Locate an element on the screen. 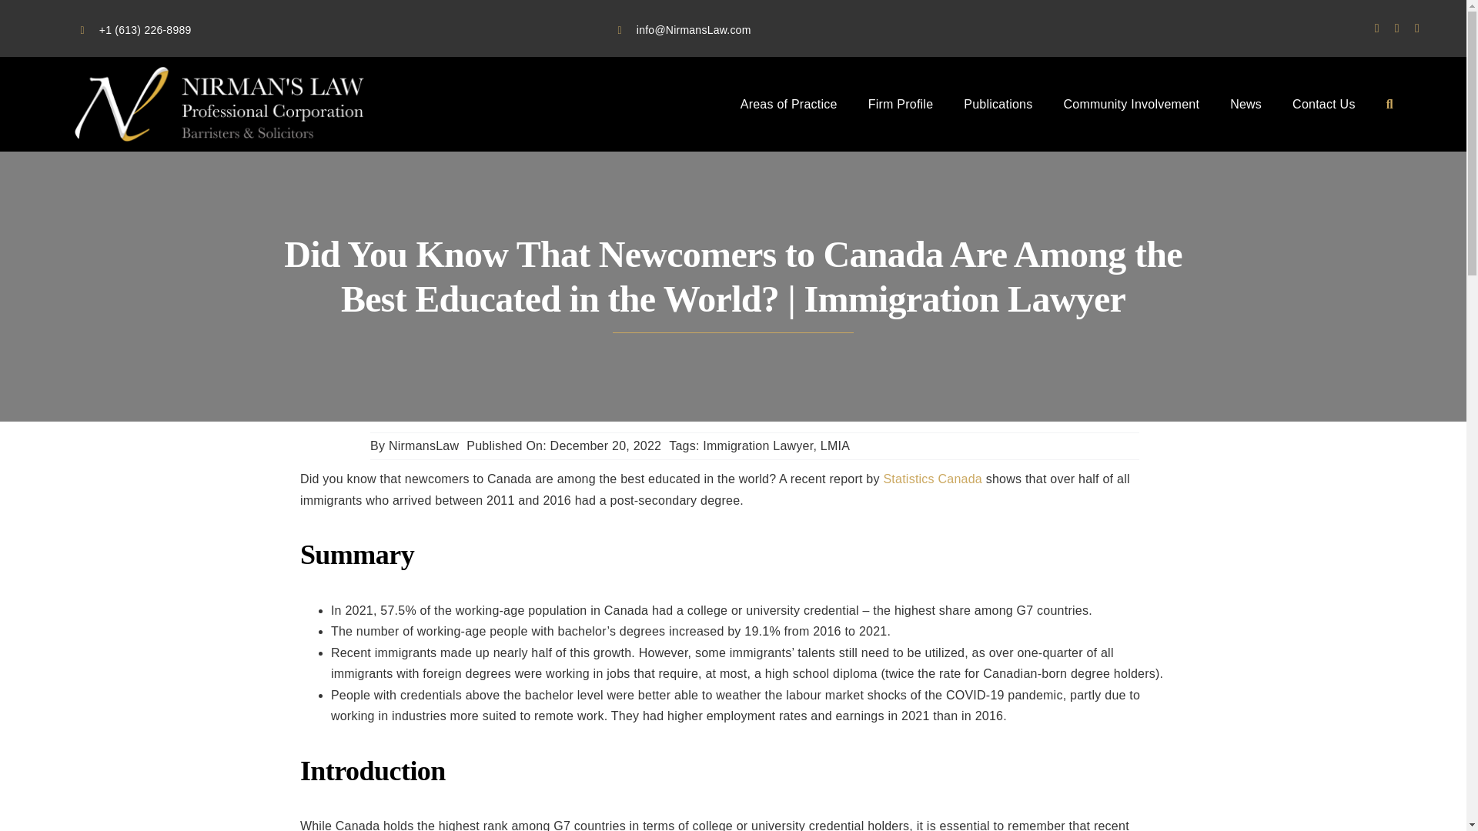 Image resolution: width=1478 pixels, height=831 pixels. Areas of Practice is located at coordinates (788, 105).